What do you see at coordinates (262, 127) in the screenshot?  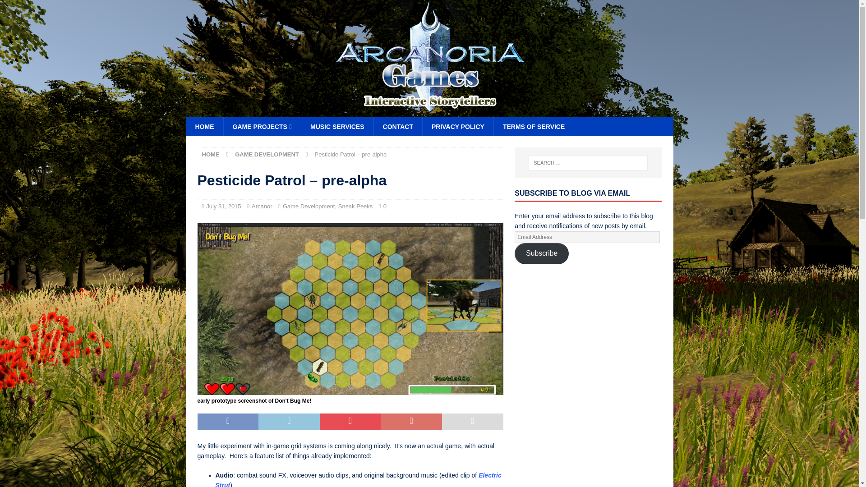 I see `GAME PROJECTS` at bounding box center [262, 127].